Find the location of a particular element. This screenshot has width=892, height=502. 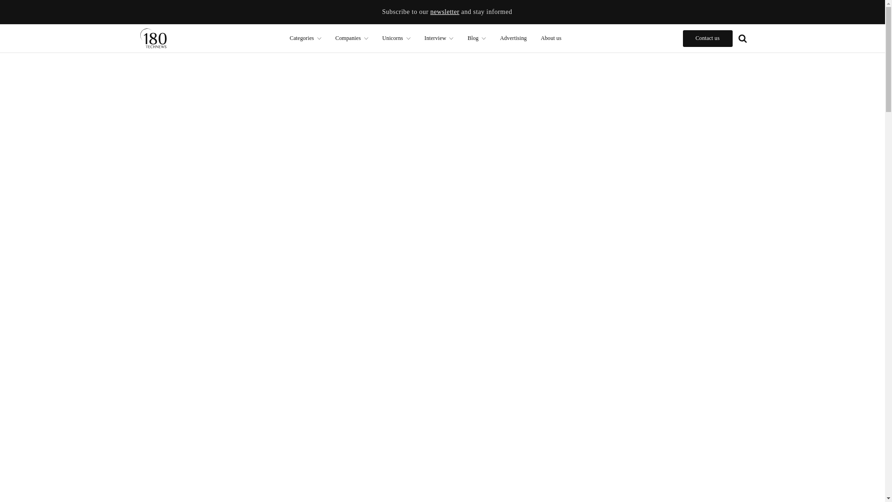

About us is located at coordinates (551, 38).